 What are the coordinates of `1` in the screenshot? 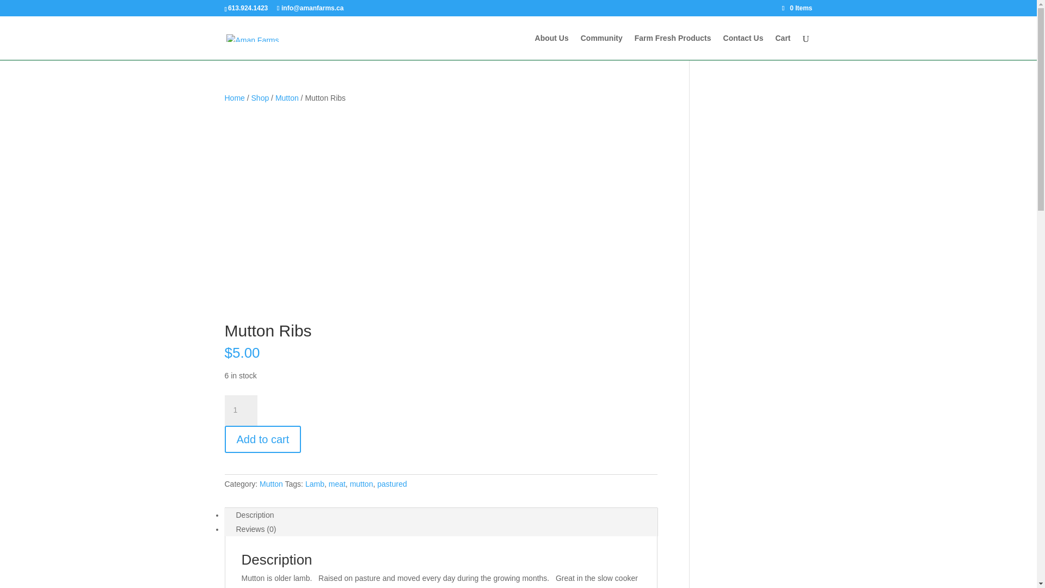 It's located at (241, 410).